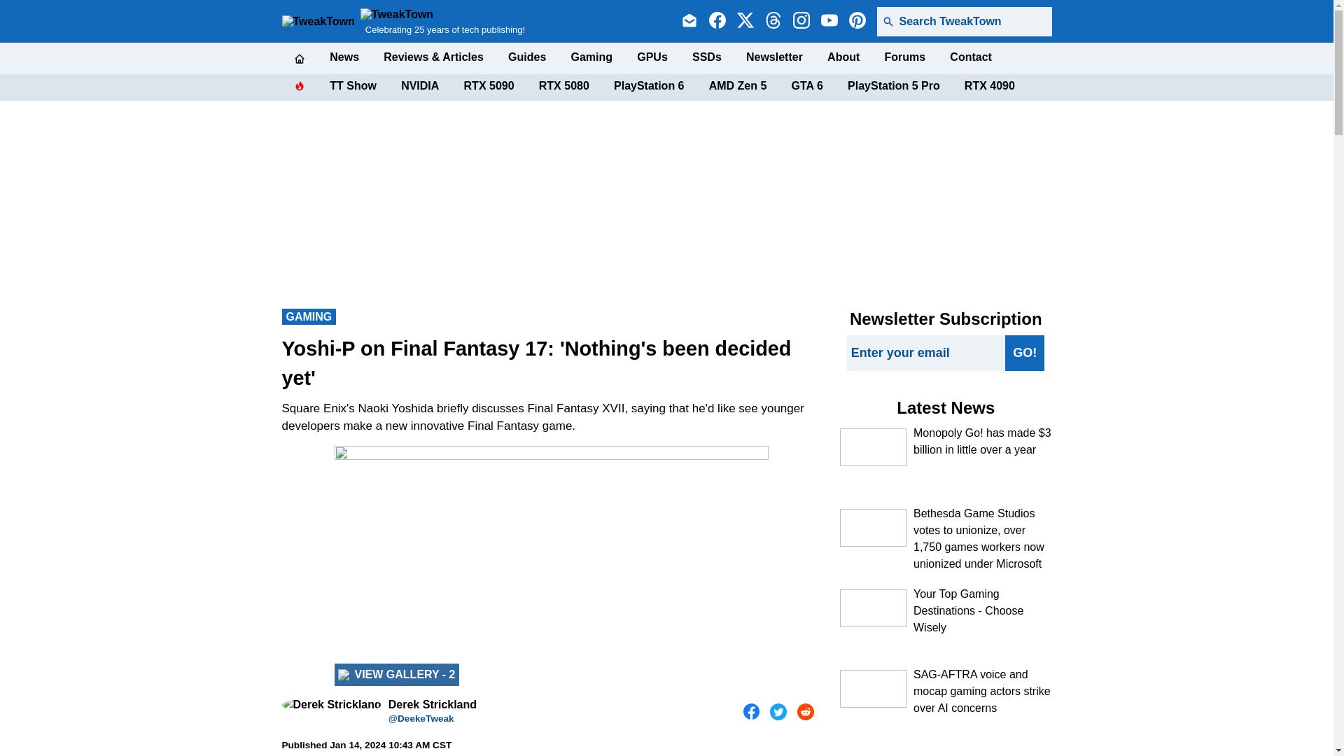  Describe the element at coordinates (805, 712) in the screenshot. I see `Share on Reddit` at that location.